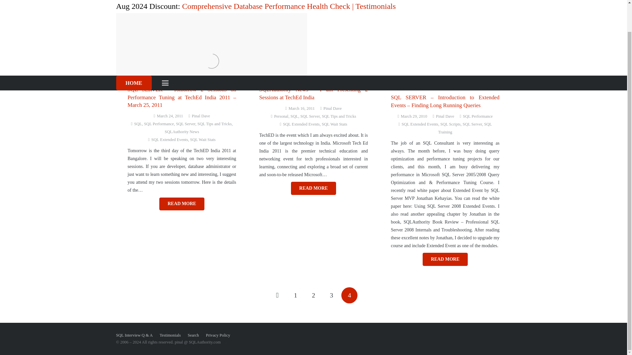 This screenshot has height=355, width=632. Describe the element at coordinates (313, 188) in the screenshot. I see `READ MORE` at that location.